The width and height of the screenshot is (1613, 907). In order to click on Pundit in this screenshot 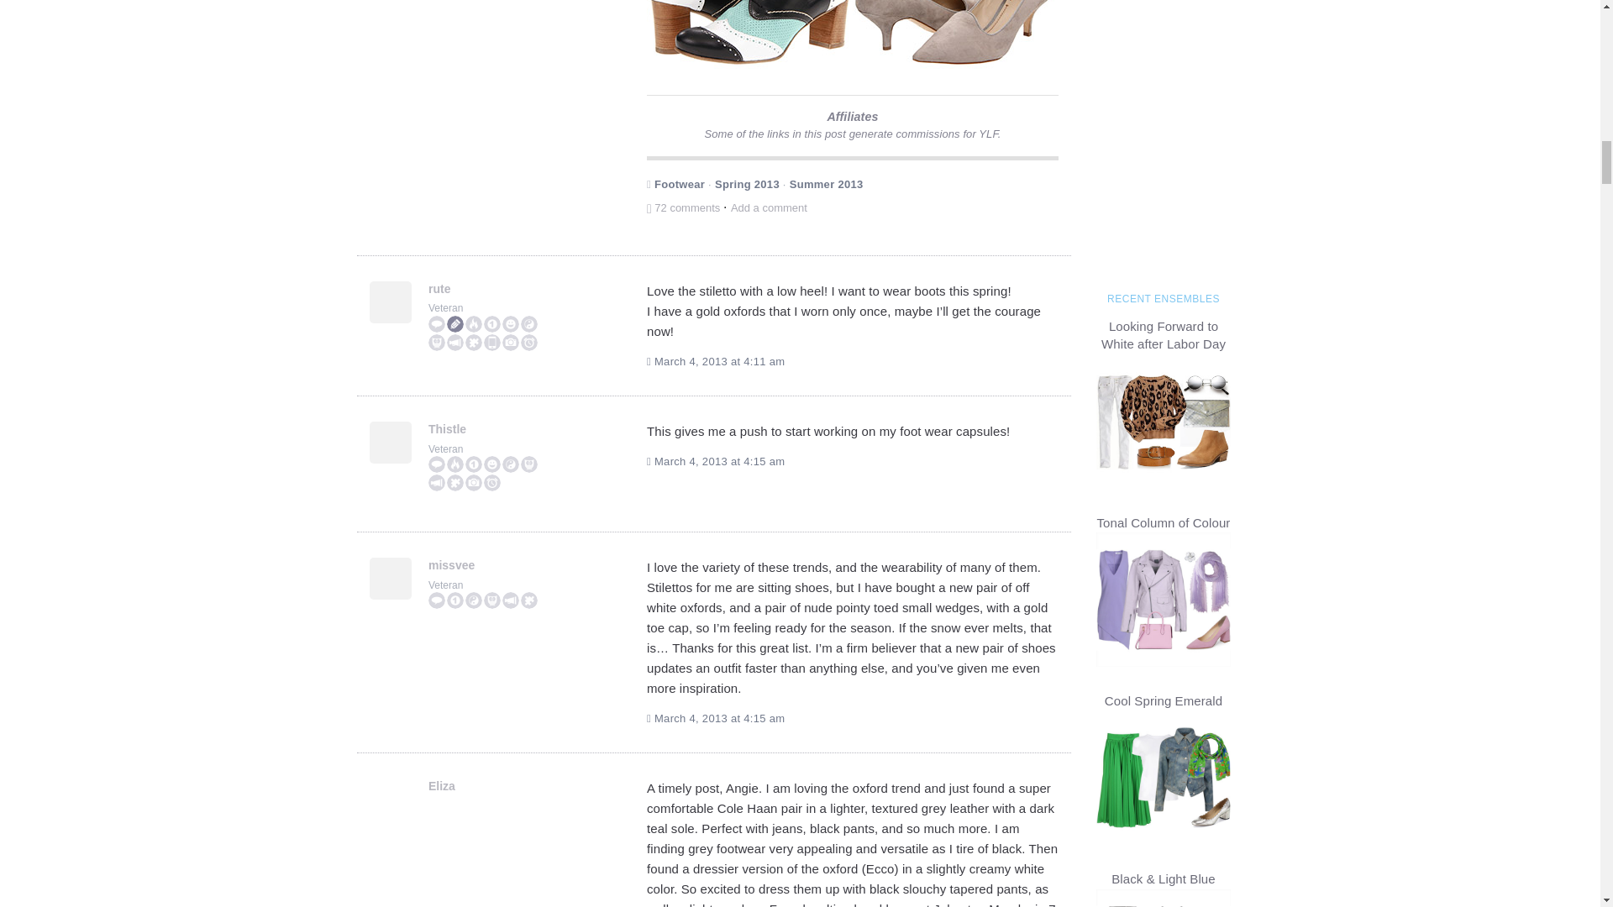, I will do `click(437, 324)`.